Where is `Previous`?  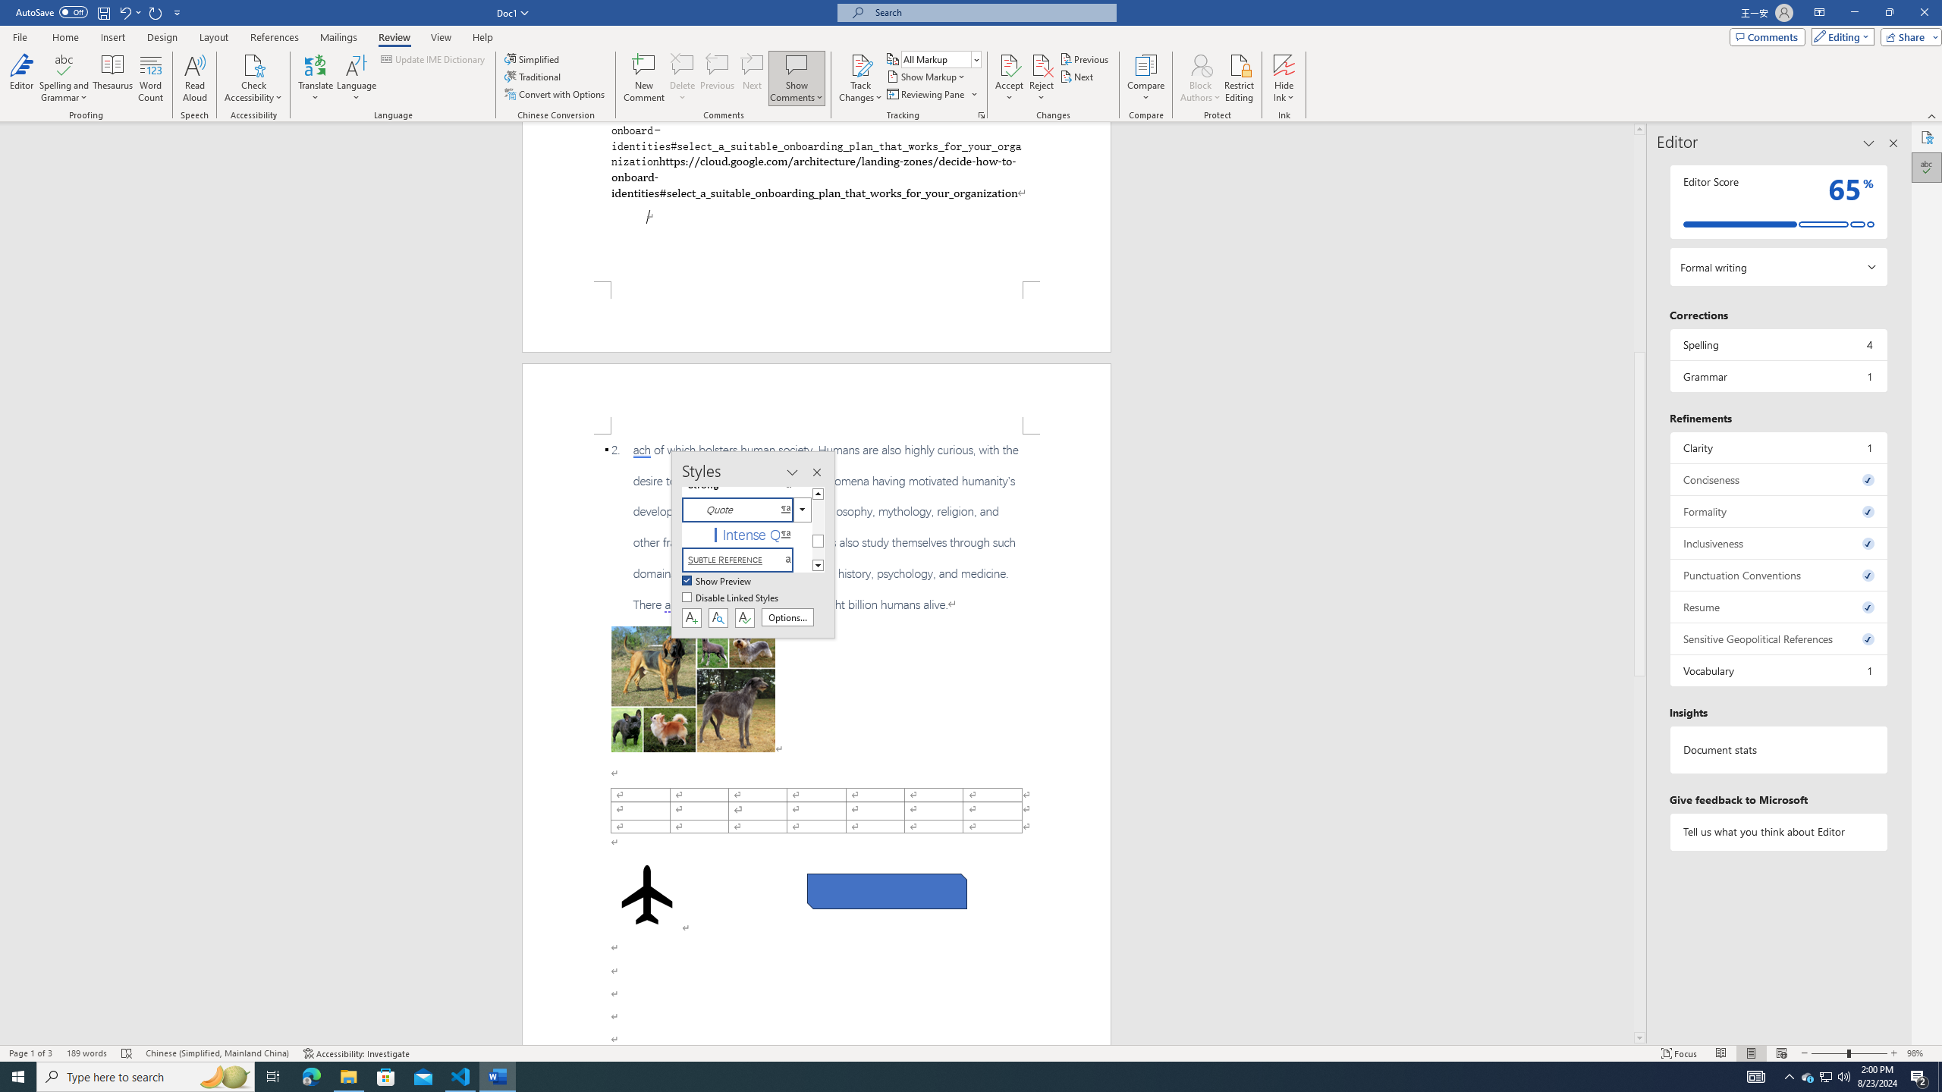 Previous is located at coordinates (1085, 59).